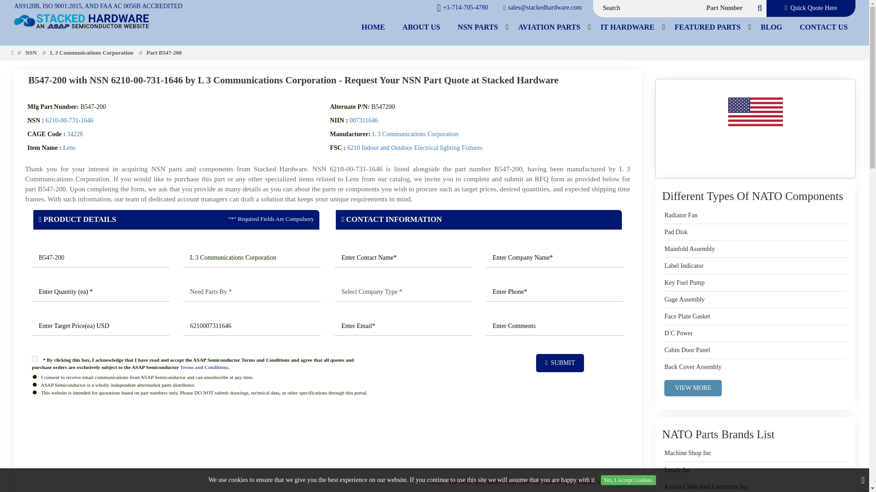  Describe the element at coordinates (373, 27) in the screenshot. I see `HOME` at that location.